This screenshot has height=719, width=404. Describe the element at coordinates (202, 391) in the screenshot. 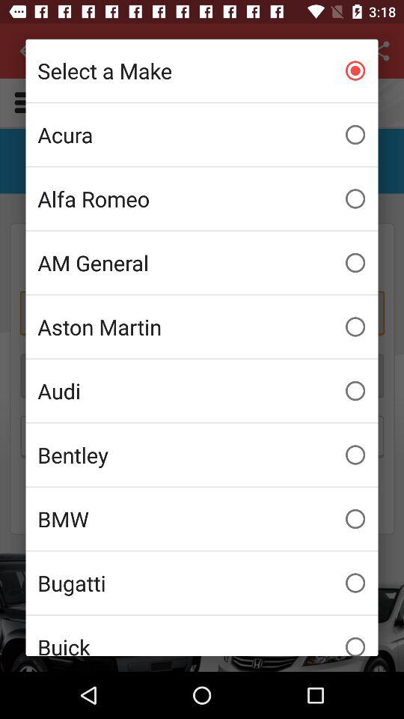

I see `press audi` at that location.